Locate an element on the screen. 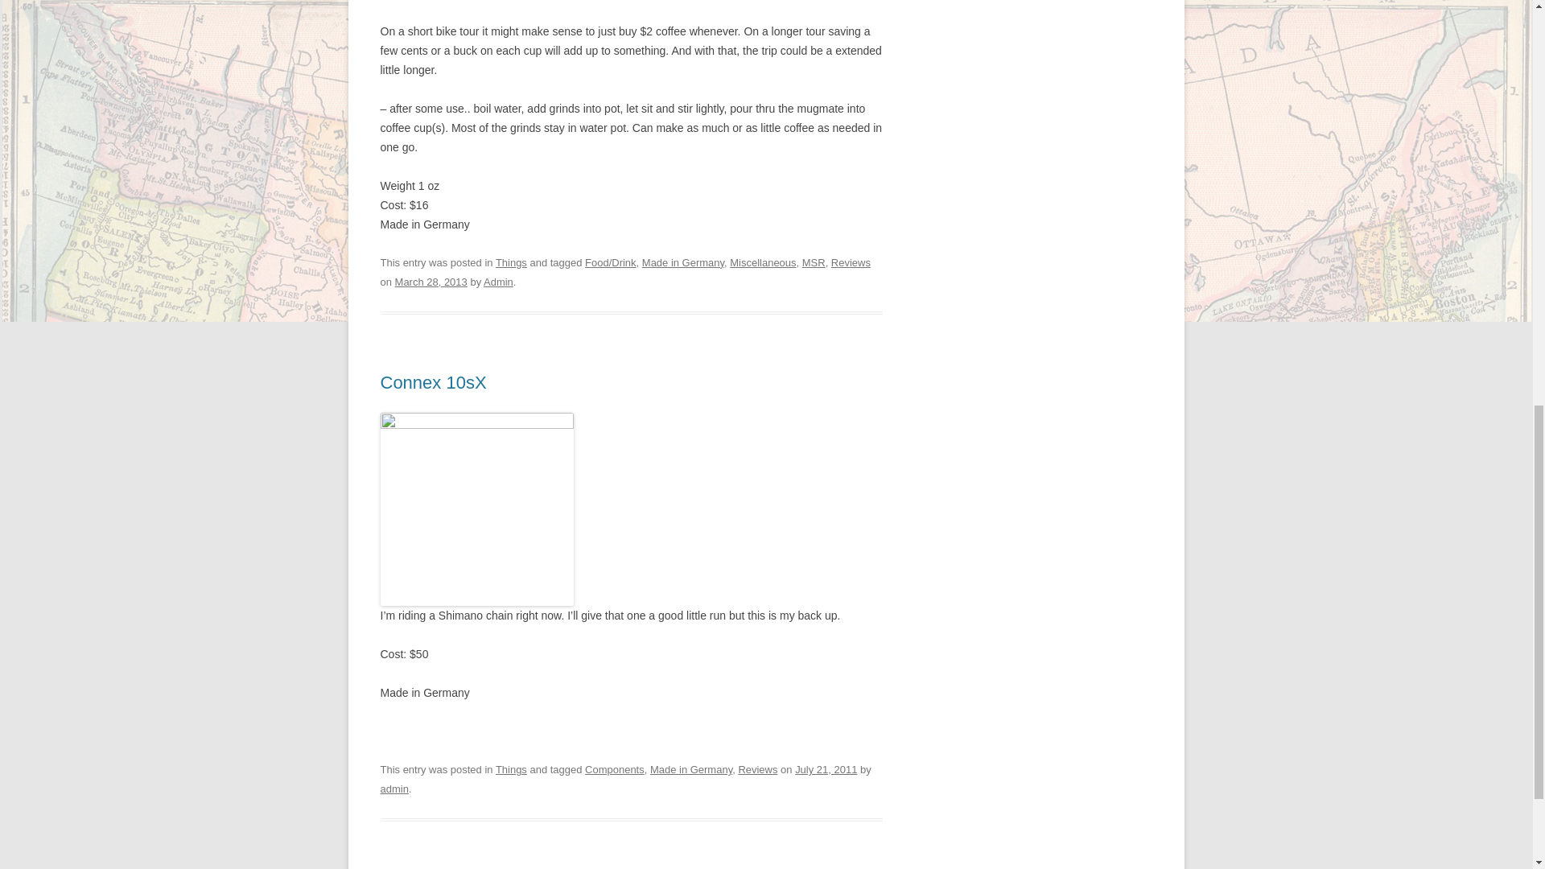  July 21, 2011 is located at coordinates (826, 769).